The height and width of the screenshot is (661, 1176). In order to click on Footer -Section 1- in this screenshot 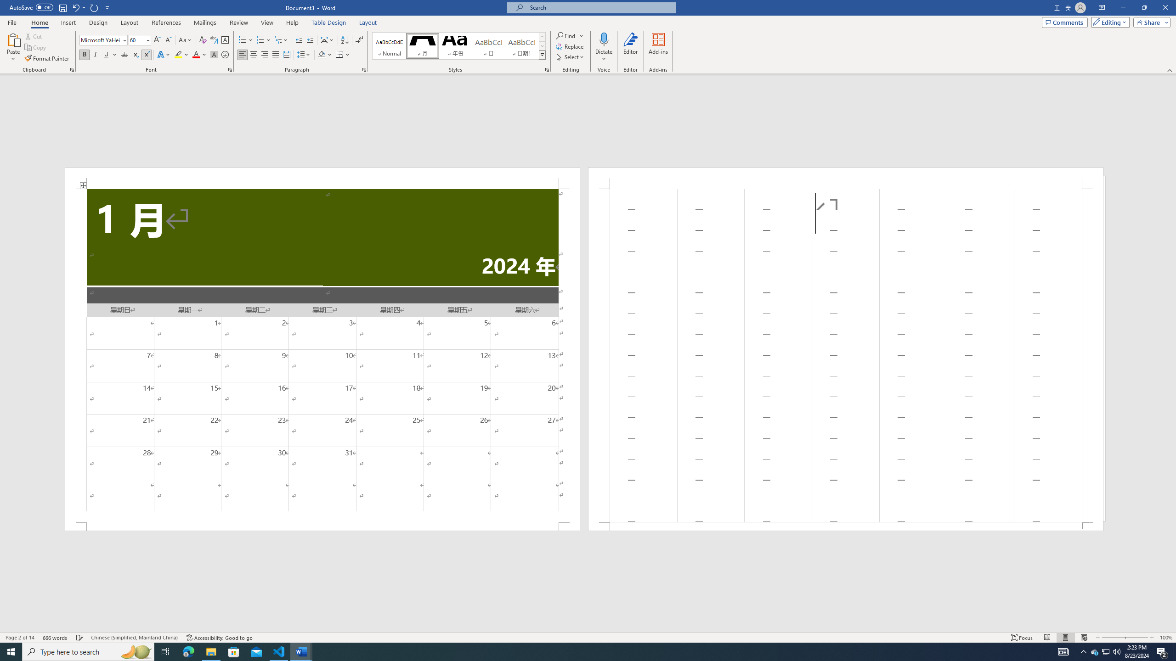, I will do `click(845, 526)`.